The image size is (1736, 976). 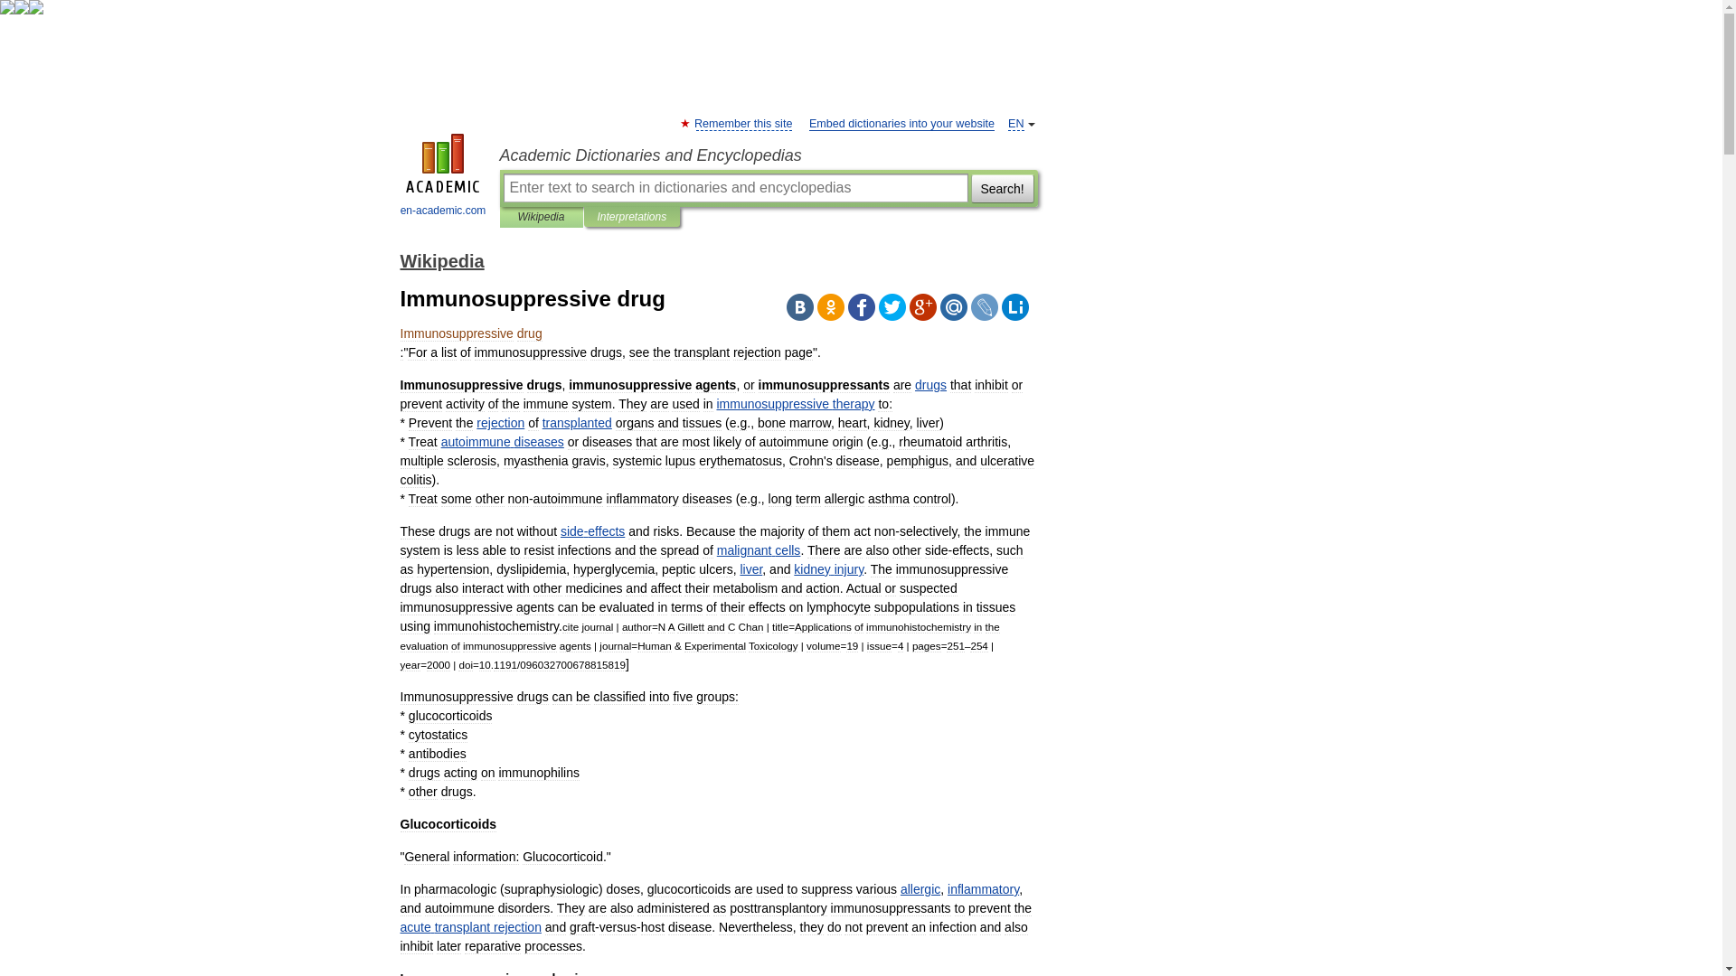 I want to click on Wikipedia, so click(x=441, y=260).